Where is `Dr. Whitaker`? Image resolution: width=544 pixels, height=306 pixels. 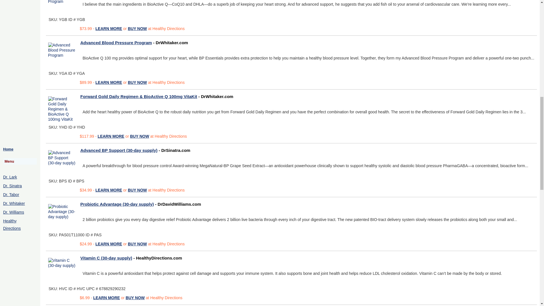
Dr. Whitaker is located at coordinates (14, 203).